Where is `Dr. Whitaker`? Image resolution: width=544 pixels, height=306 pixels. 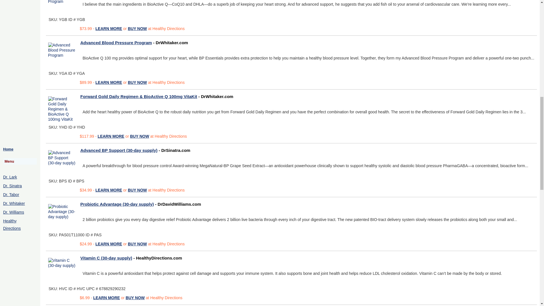
Dr. Whitaker is located at coordinates (14, 203).